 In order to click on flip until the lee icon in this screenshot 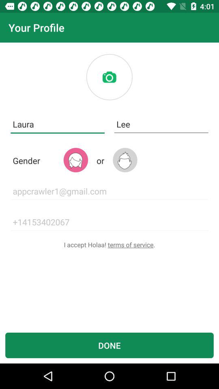, I will do `click(161, 124)`.